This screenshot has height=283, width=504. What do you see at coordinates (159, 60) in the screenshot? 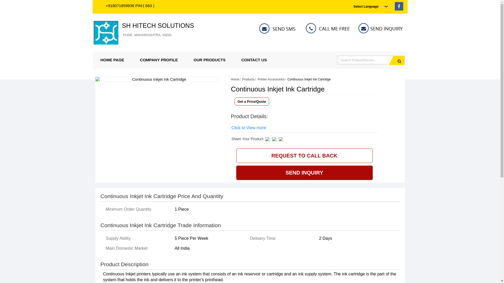
I see `COMPANY PROFILE` at bounding box center [159, 60].